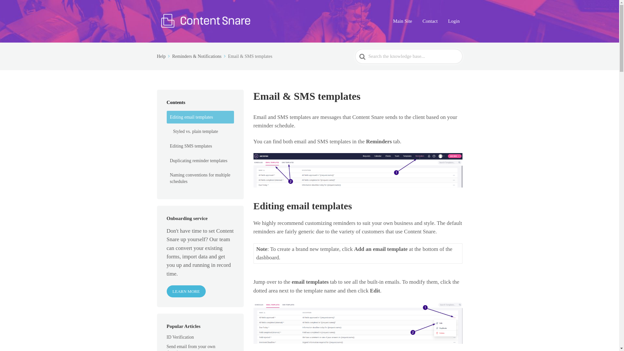 The width and height of the screenshot is (624, 351). Describe the element at coordinates (200, 161) in the screenshot. I see `Duplicating reminder templates` at that location.